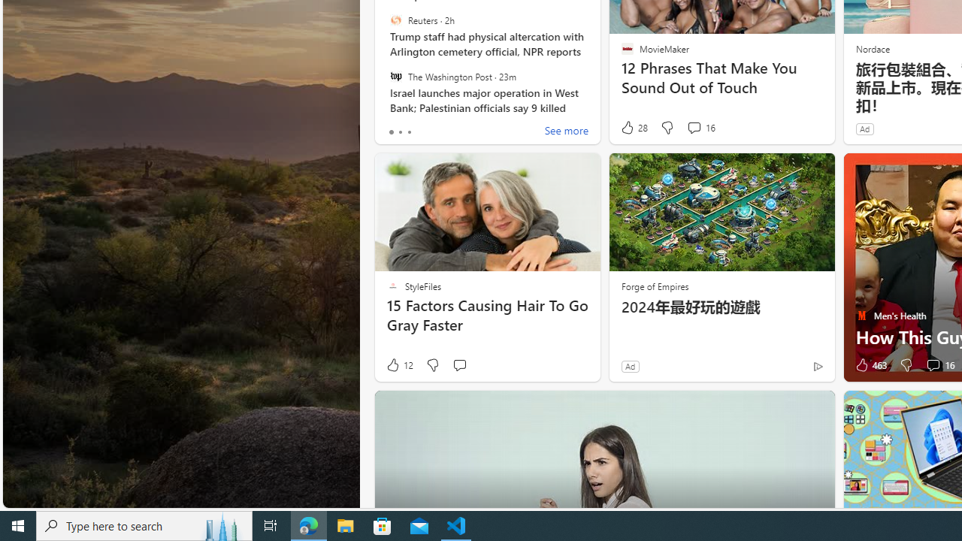 This screenshot has width=962, height=541. I want to click on 28 Like, so click(634, 128).